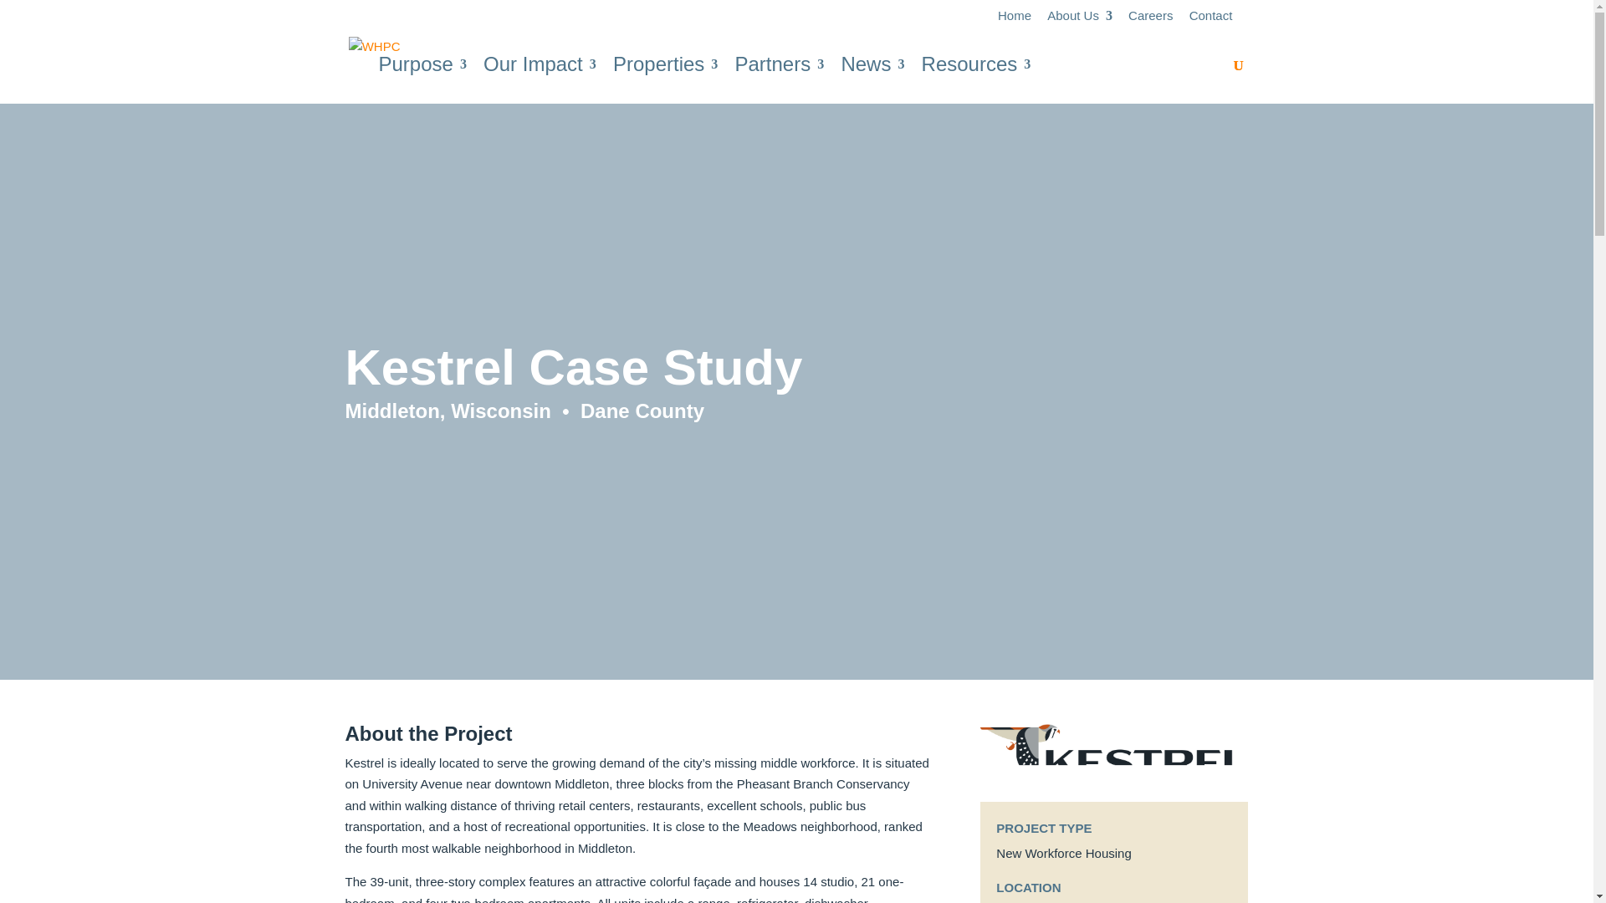 Image resolution: width=1606 pixels, height=903 pixels. What do you see at coordinates (422, 81) in the screenshot?
I see `Purpose` at bounding box center [422, 81].